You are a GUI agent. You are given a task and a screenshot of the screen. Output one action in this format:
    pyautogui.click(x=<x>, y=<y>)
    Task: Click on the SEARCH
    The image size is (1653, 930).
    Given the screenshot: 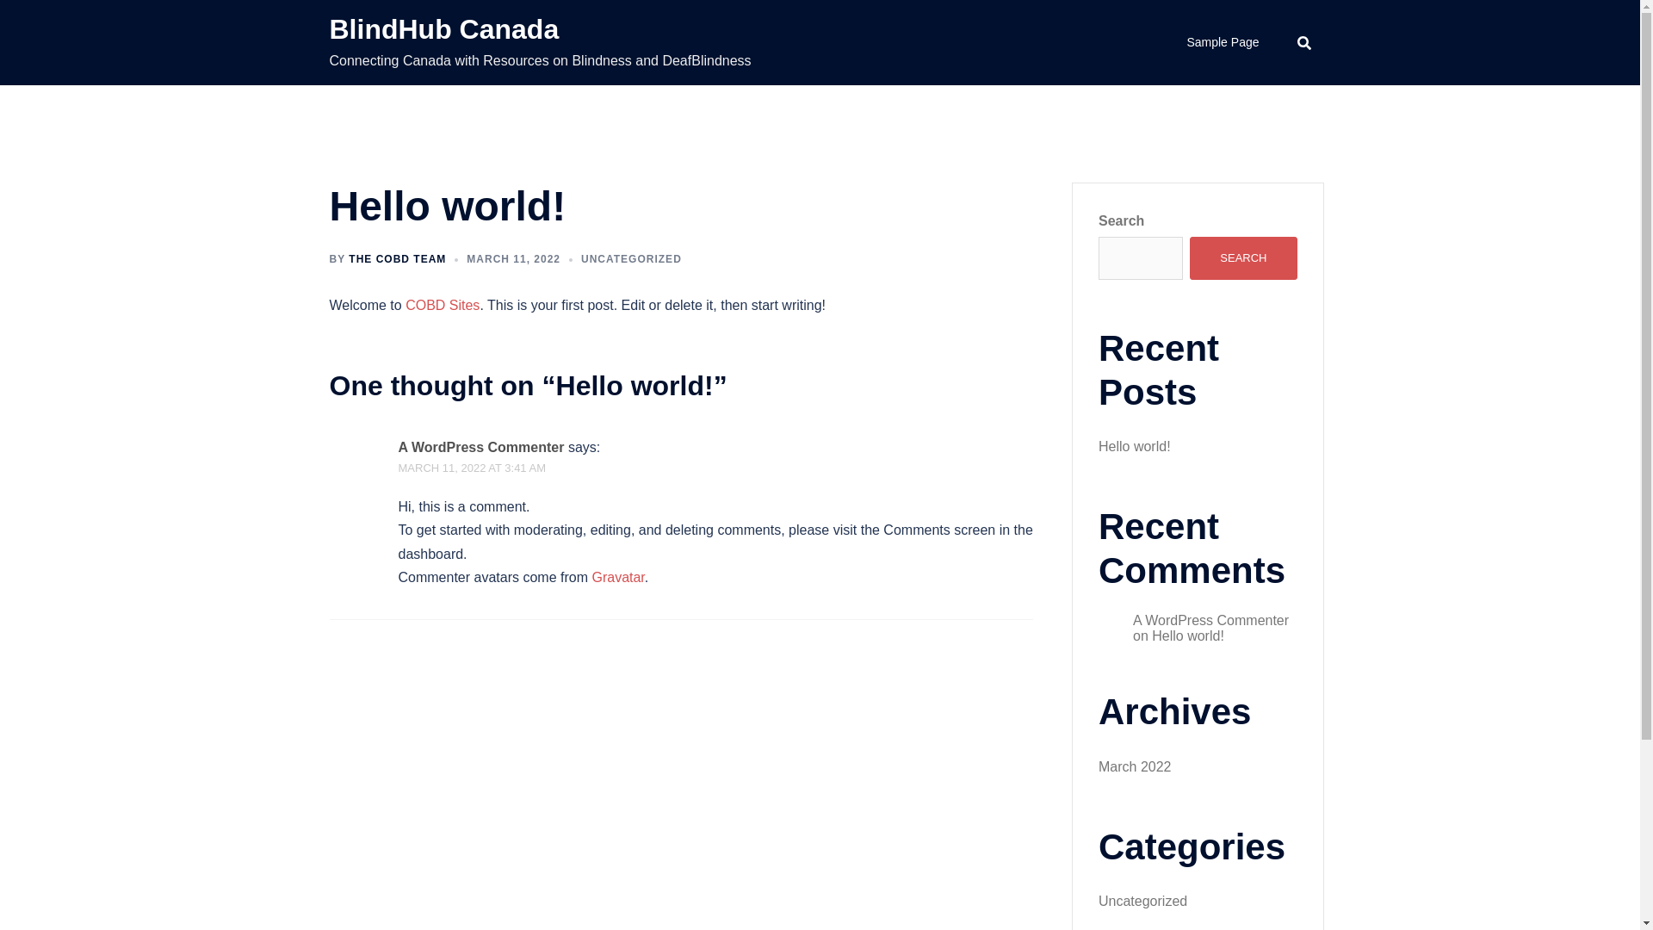 What is the action you would take?
    pyautogui.click(x=1243, y=258)
    